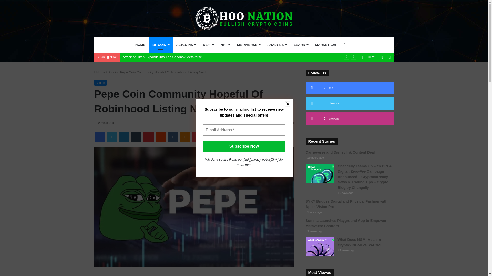 The width and height of the screenshot is (492, 276). Describe the element at coordinates (124, 137) in the screenshot. I see `LinkedIn` at that location.